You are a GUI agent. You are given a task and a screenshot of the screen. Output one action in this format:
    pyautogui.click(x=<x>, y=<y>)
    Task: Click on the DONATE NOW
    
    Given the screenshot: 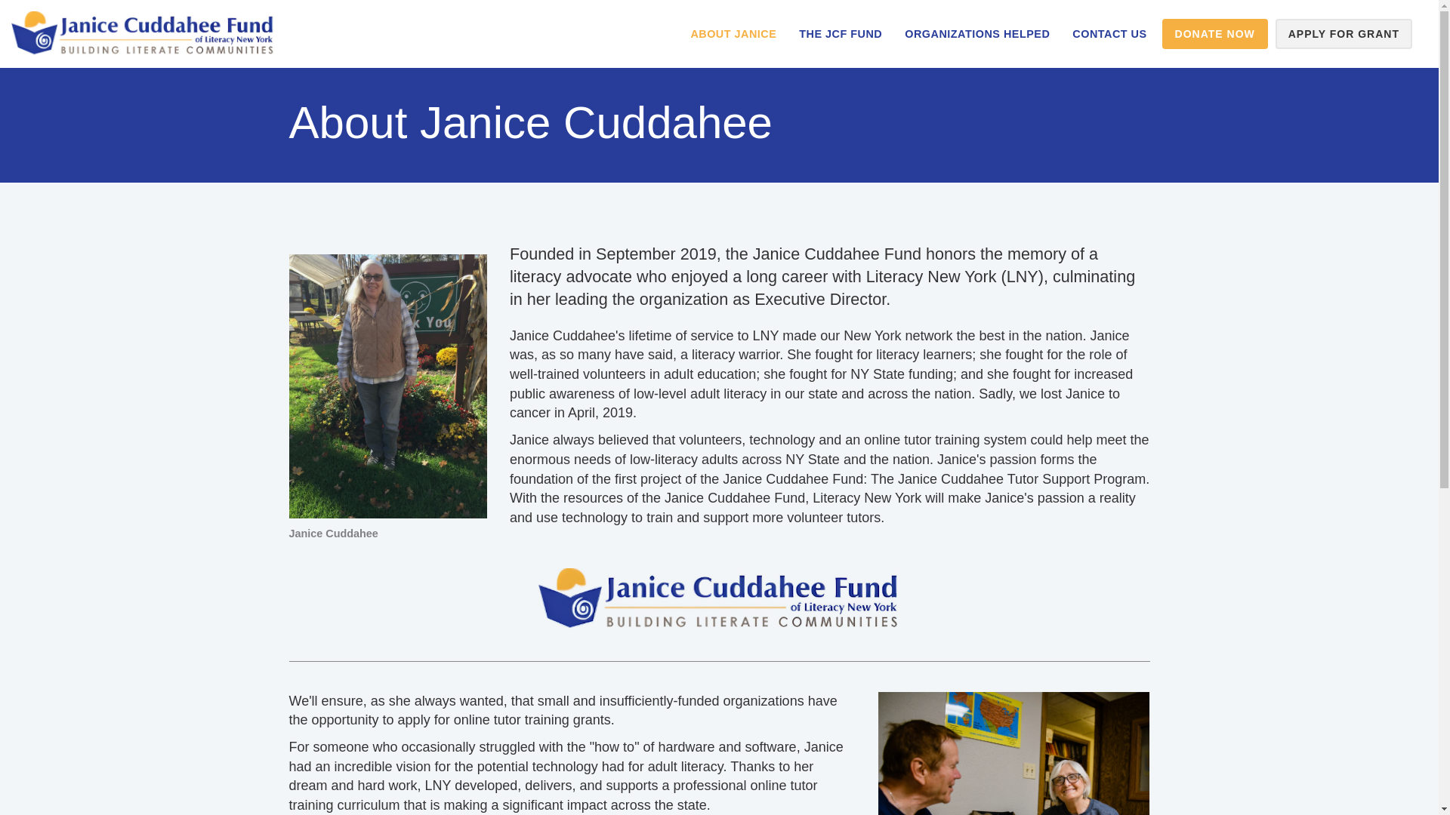 What is the action you would take?
    pyautogui.click(x=1214, y=33)
    